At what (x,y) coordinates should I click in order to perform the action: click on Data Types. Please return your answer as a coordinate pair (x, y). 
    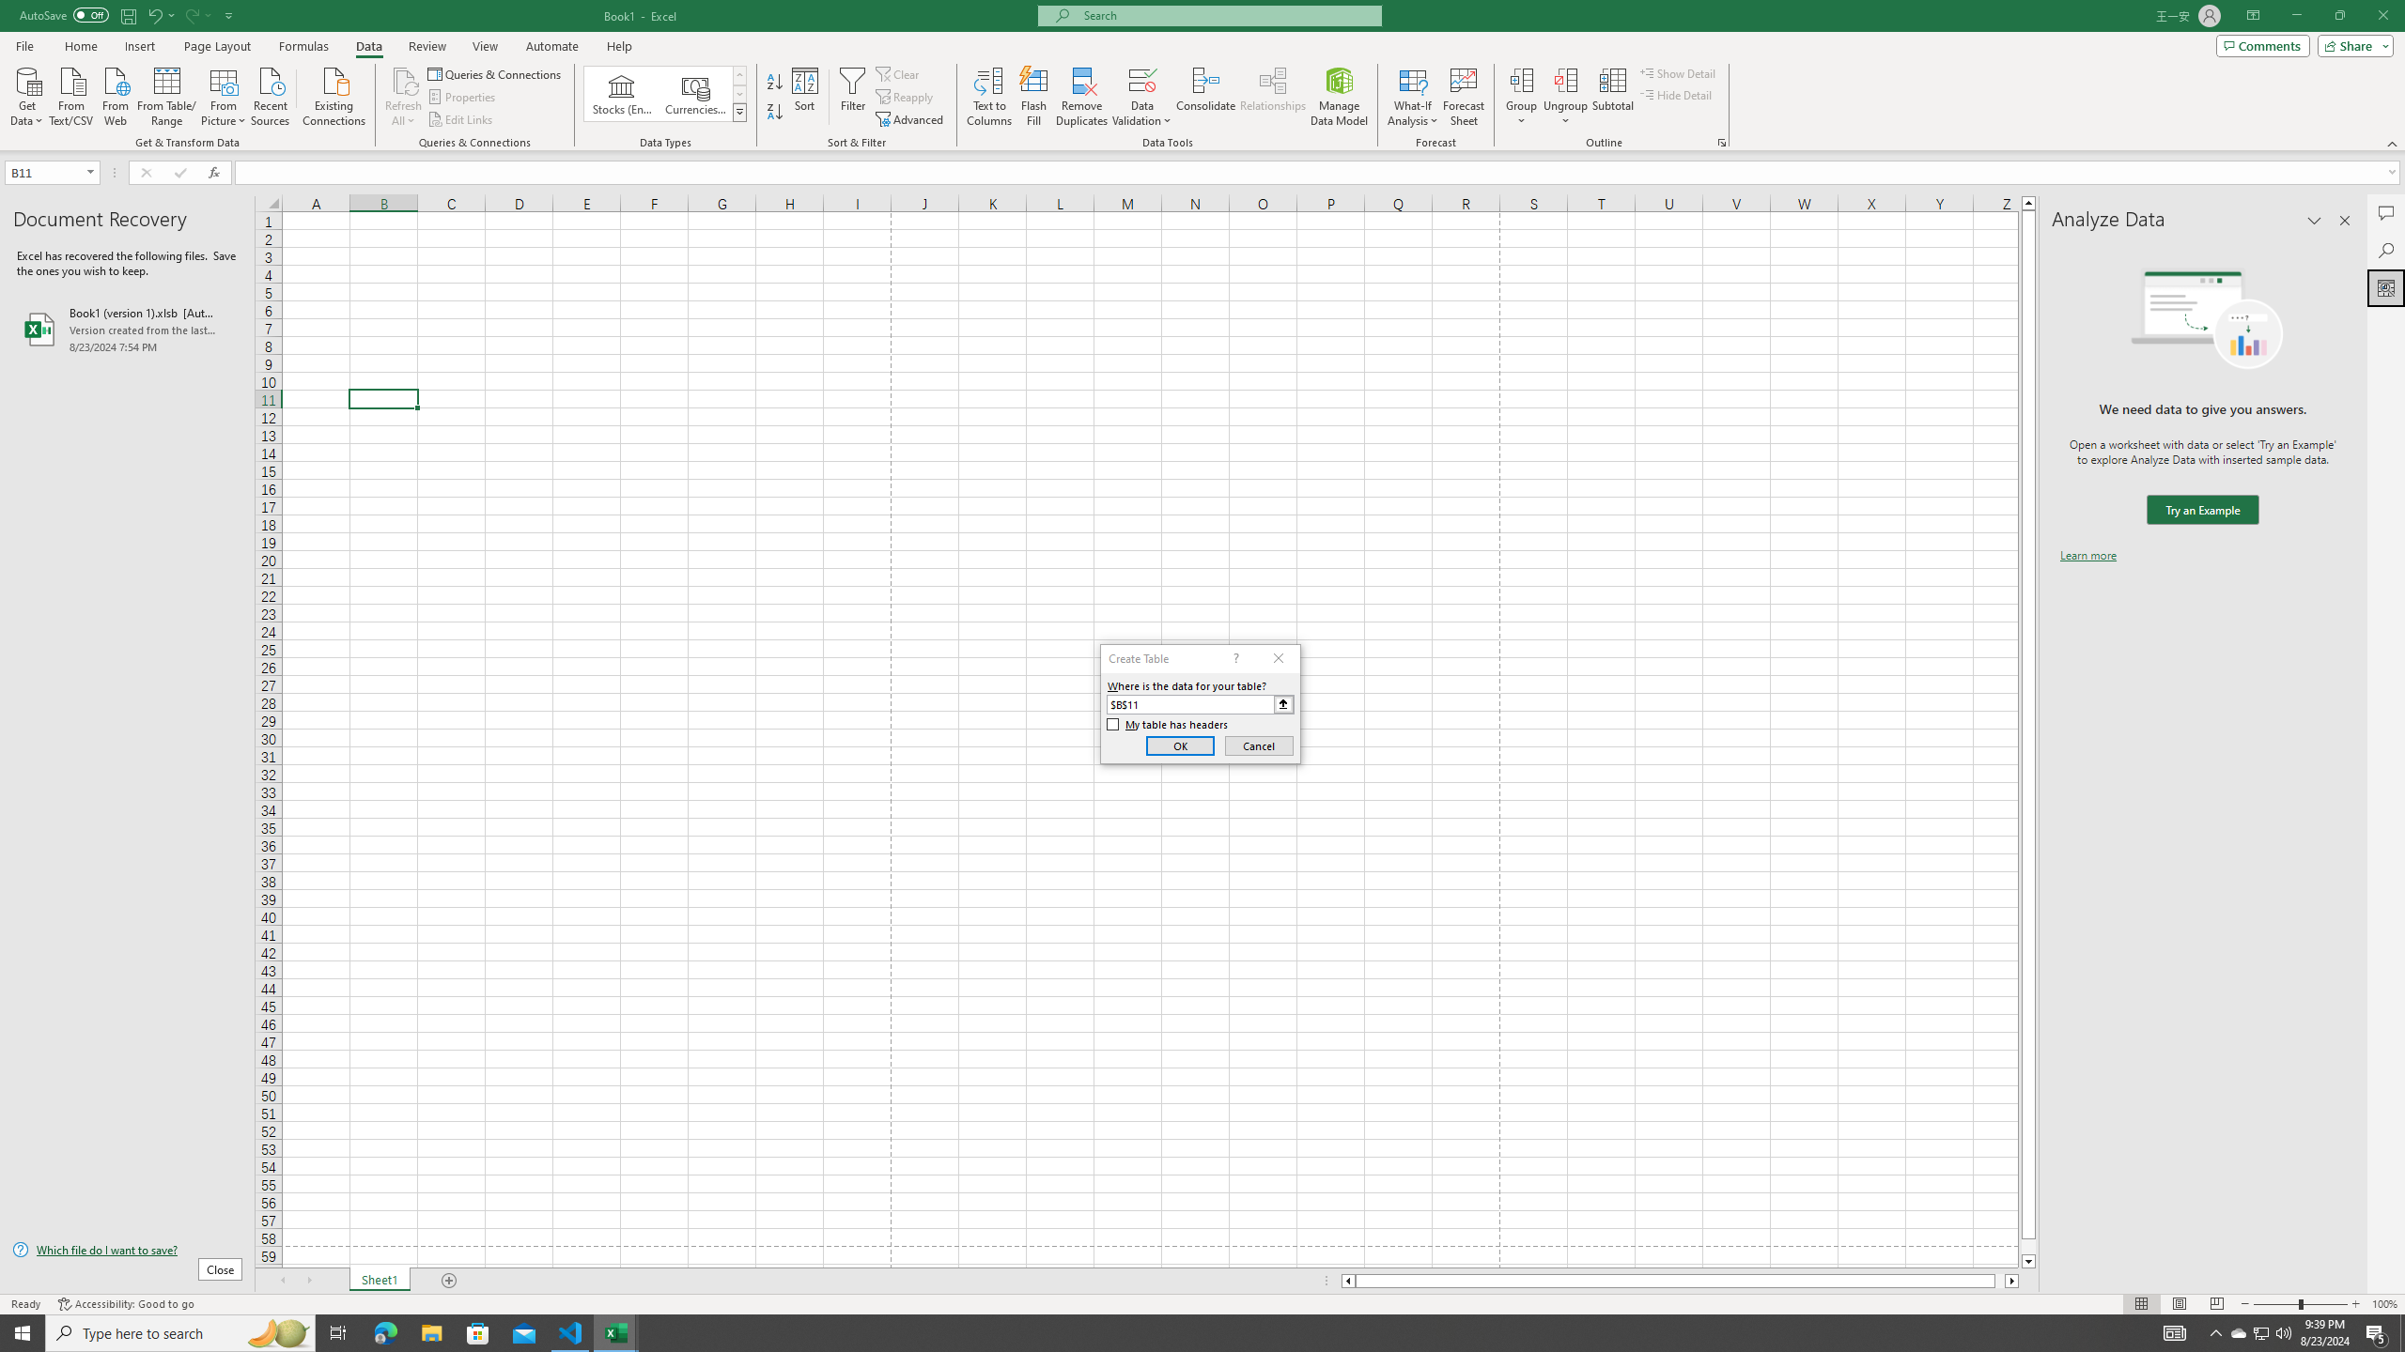
    Looking at the image, I should click on (740, 112).